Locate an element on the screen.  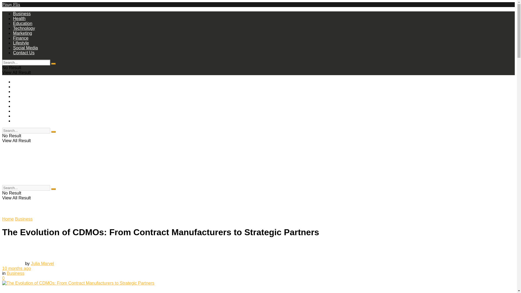
Business is located at coordinates (24, 219).